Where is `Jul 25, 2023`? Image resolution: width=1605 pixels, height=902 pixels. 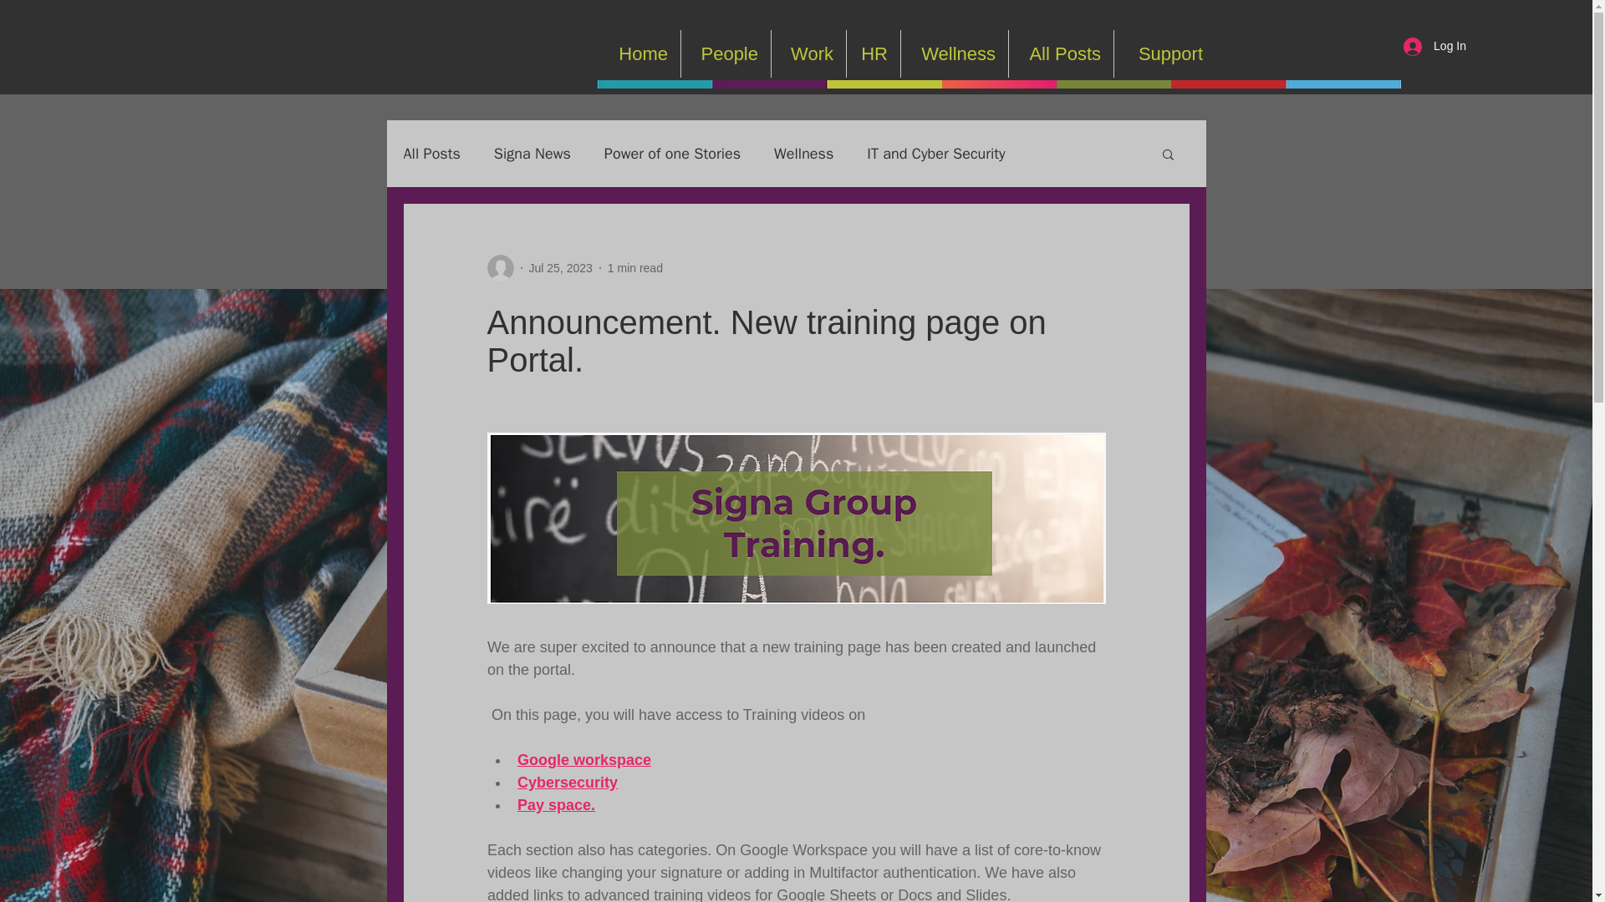
Jul 25, 2023 is located at coordinates (560, 267).